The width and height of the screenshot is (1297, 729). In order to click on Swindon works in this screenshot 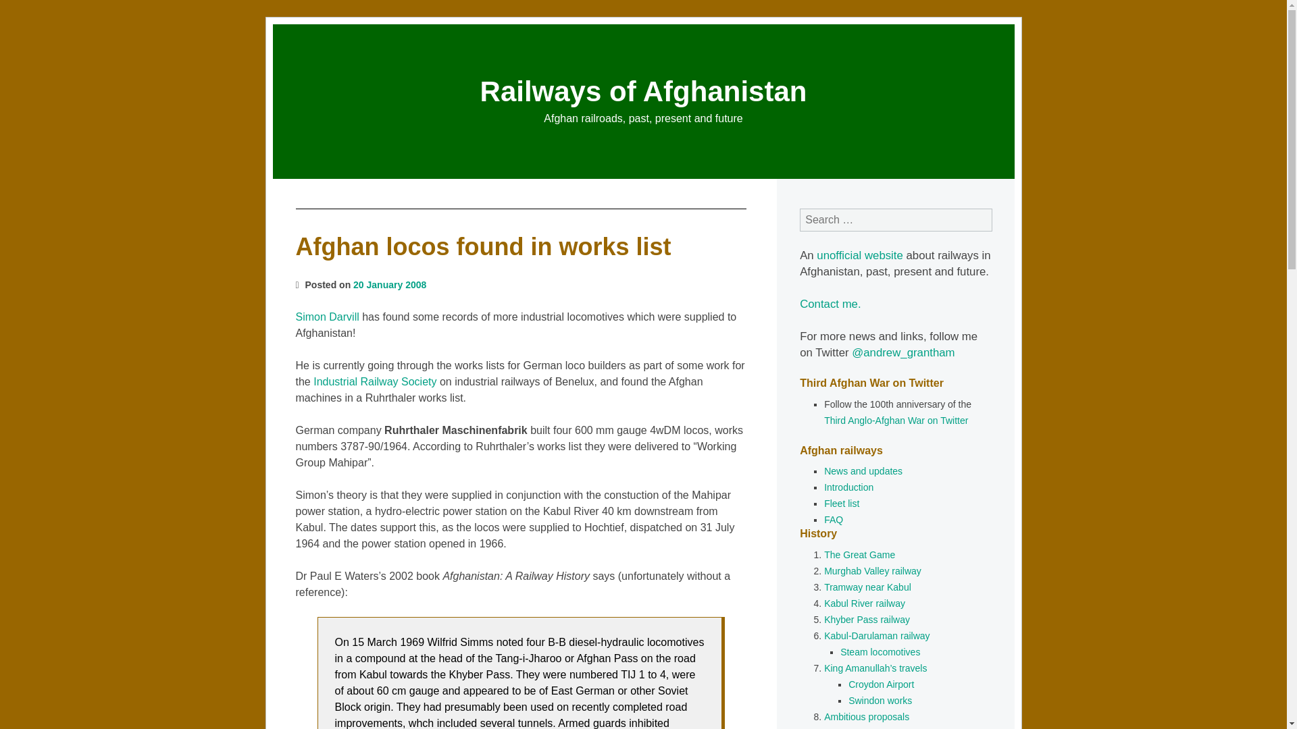, I will do `click(880, 701)`.